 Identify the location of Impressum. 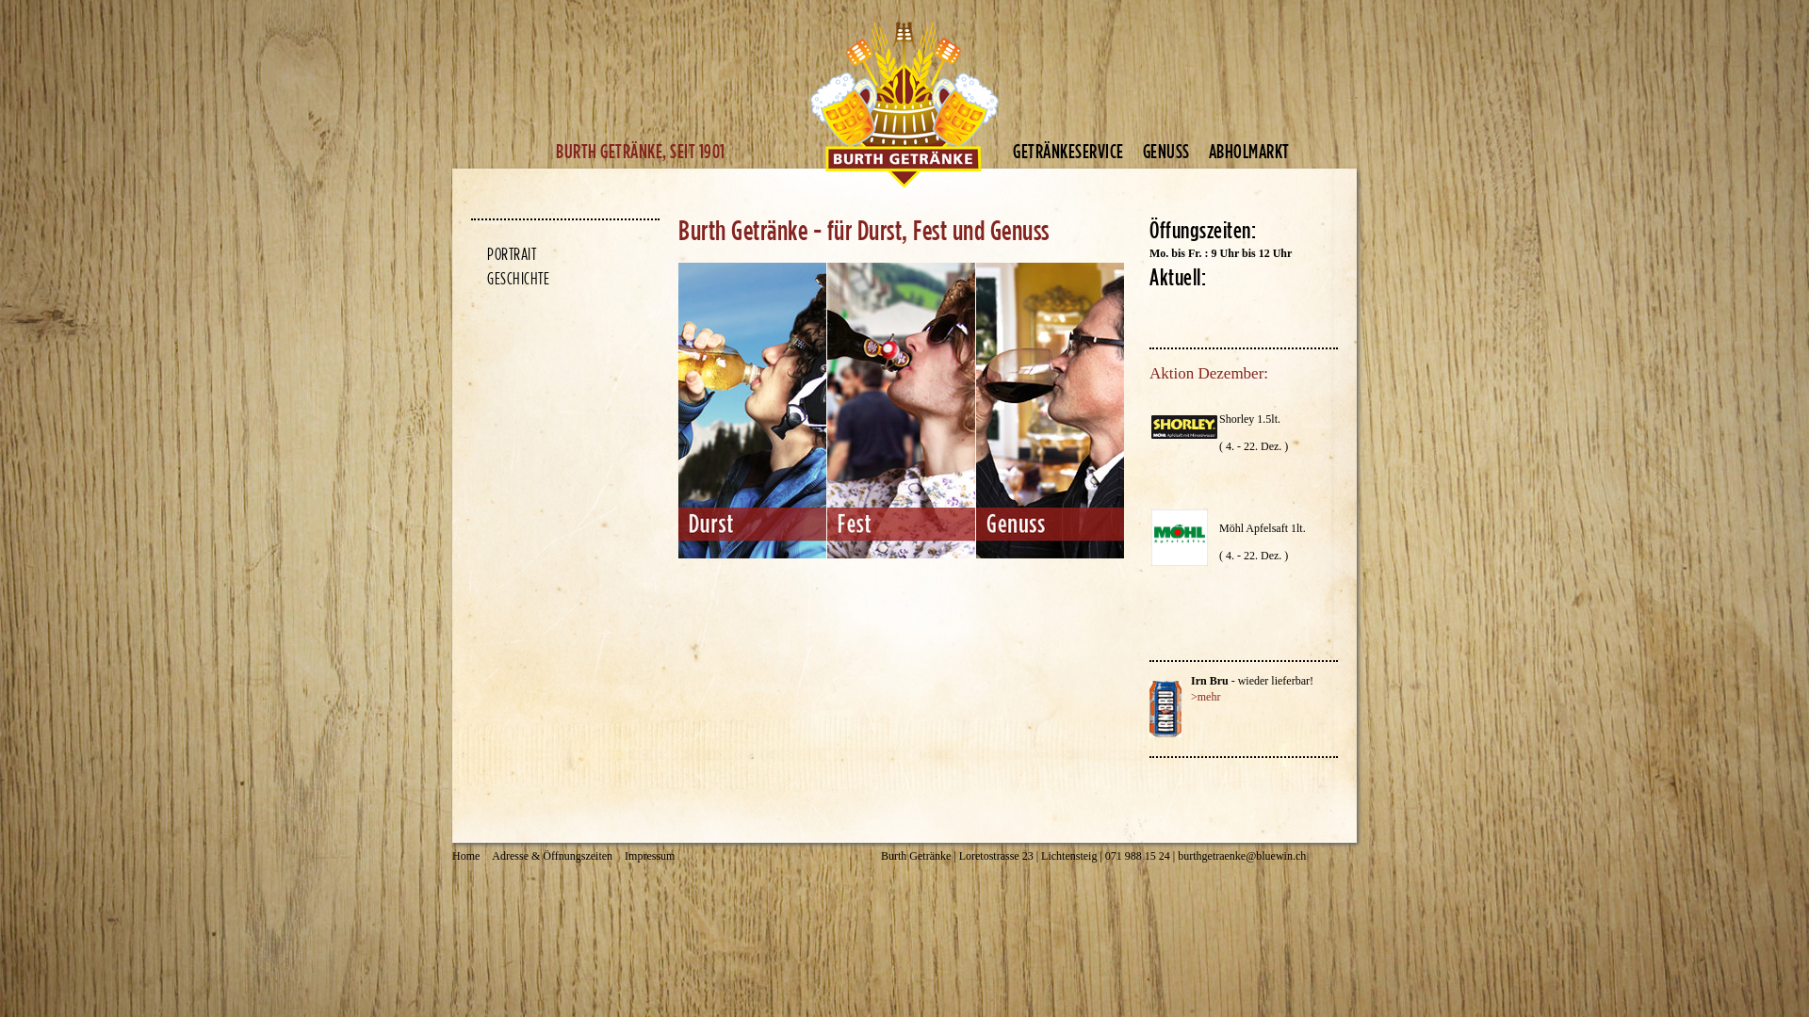
(650, 857).